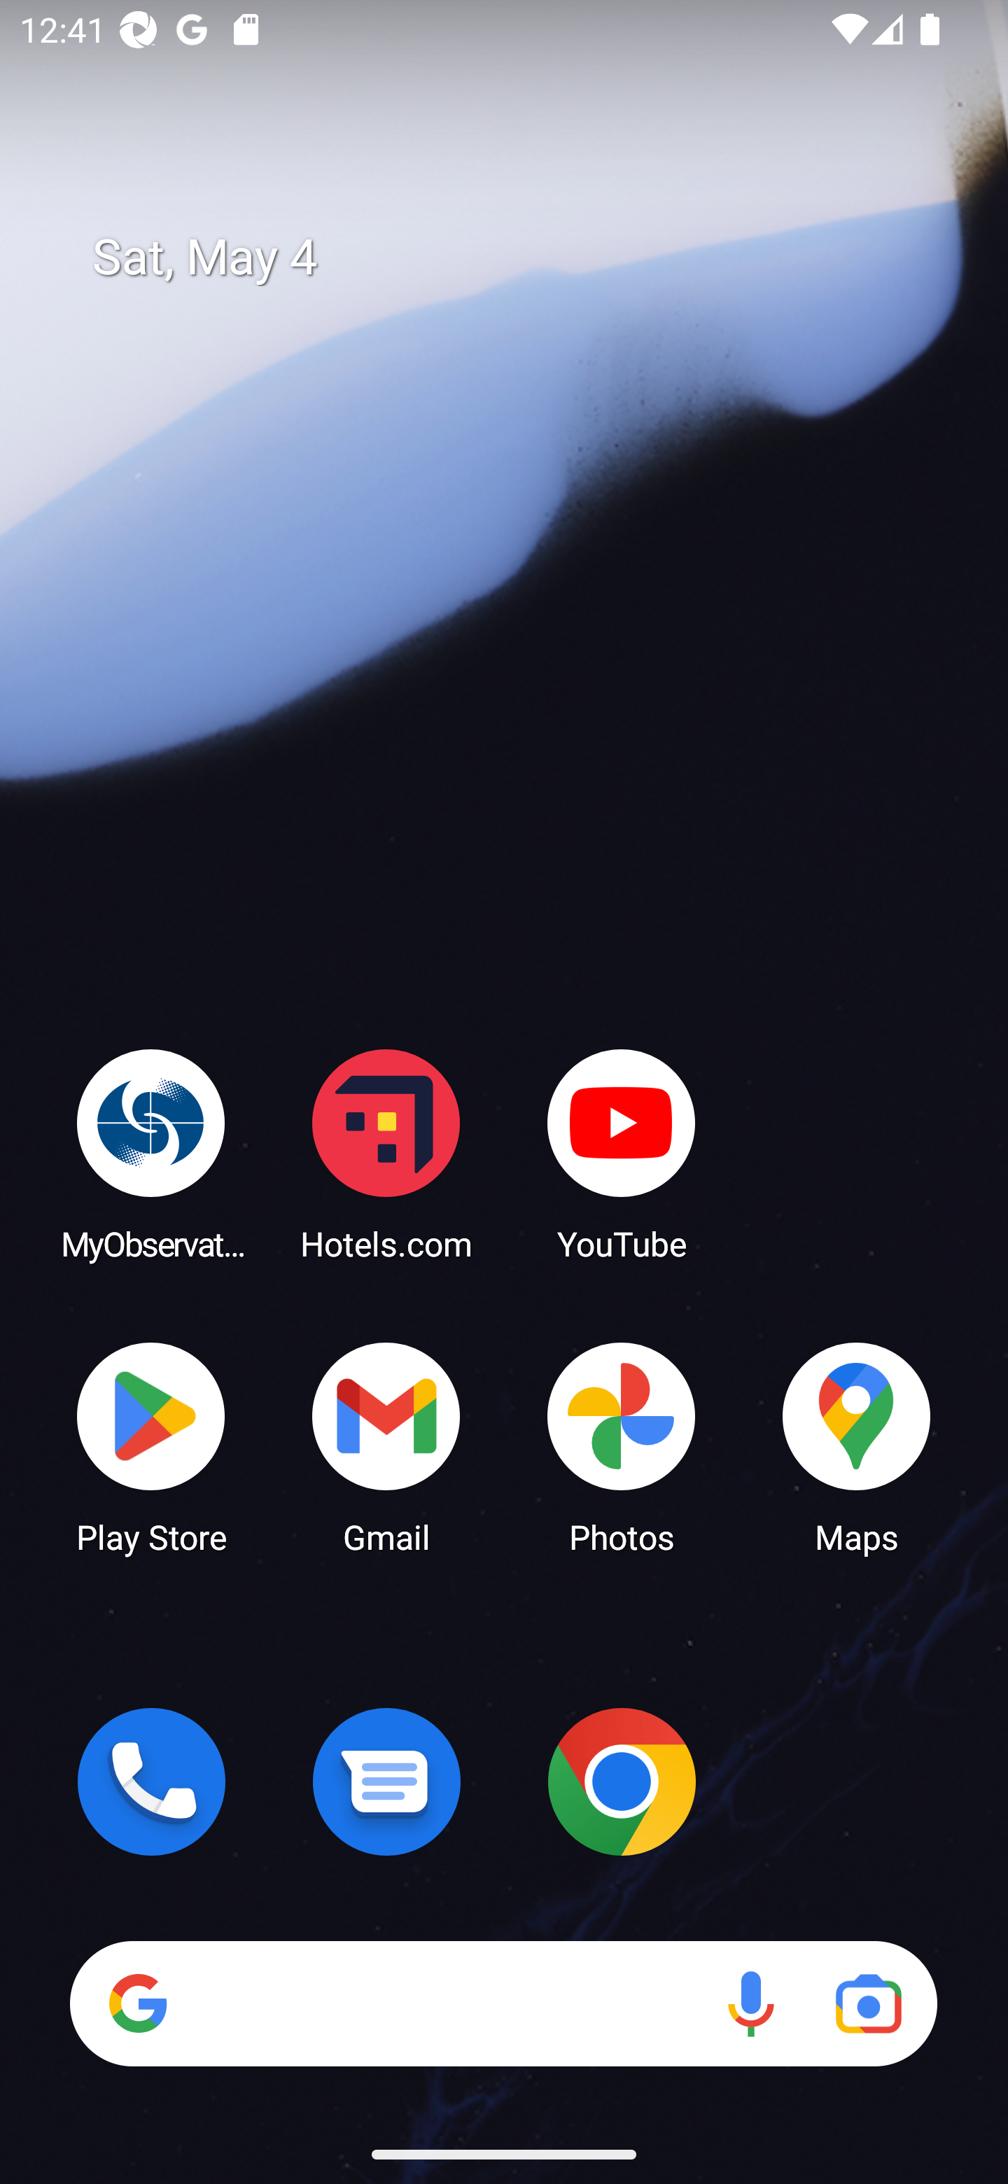  Describe the element at coordinates (386, 1154) in the screenshot. I see `Hotels.com` at that location.